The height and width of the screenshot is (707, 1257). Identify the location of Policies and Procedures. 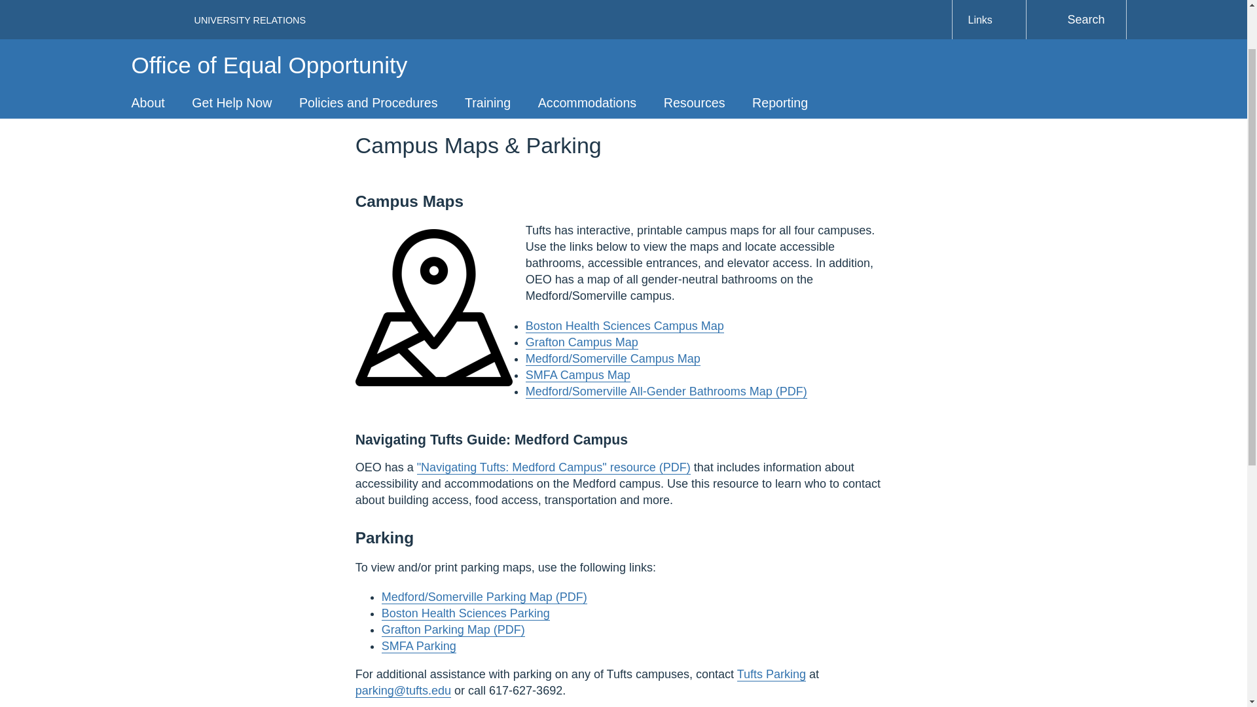
(368, 35).